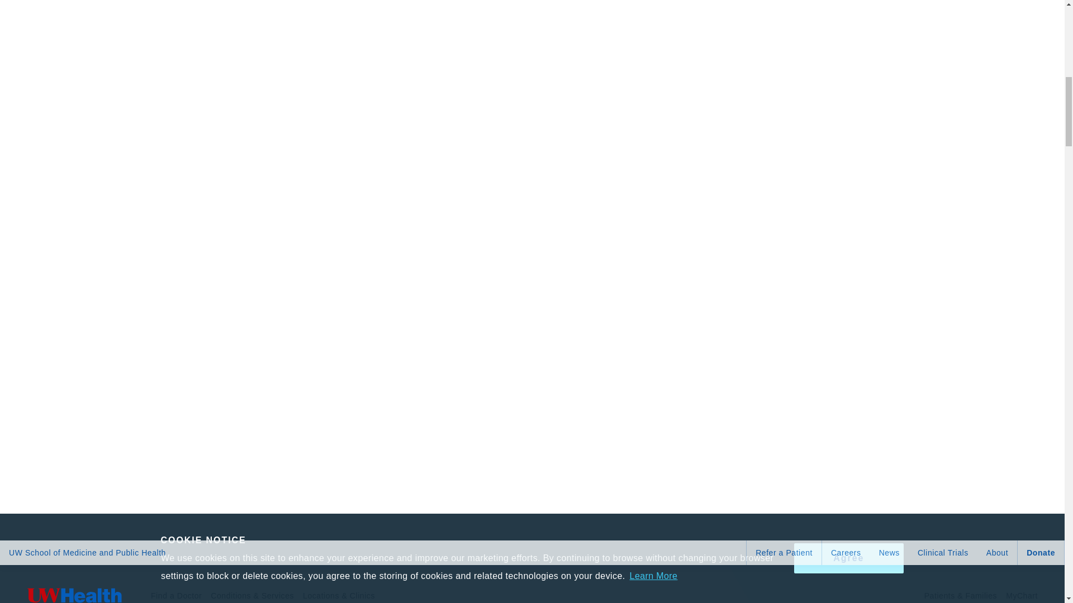 The height and width of the screenshot is (603, 1073). Describe the element at coordinates (784, 552) in the screenshot. I see `Refer a Patient` at that location.